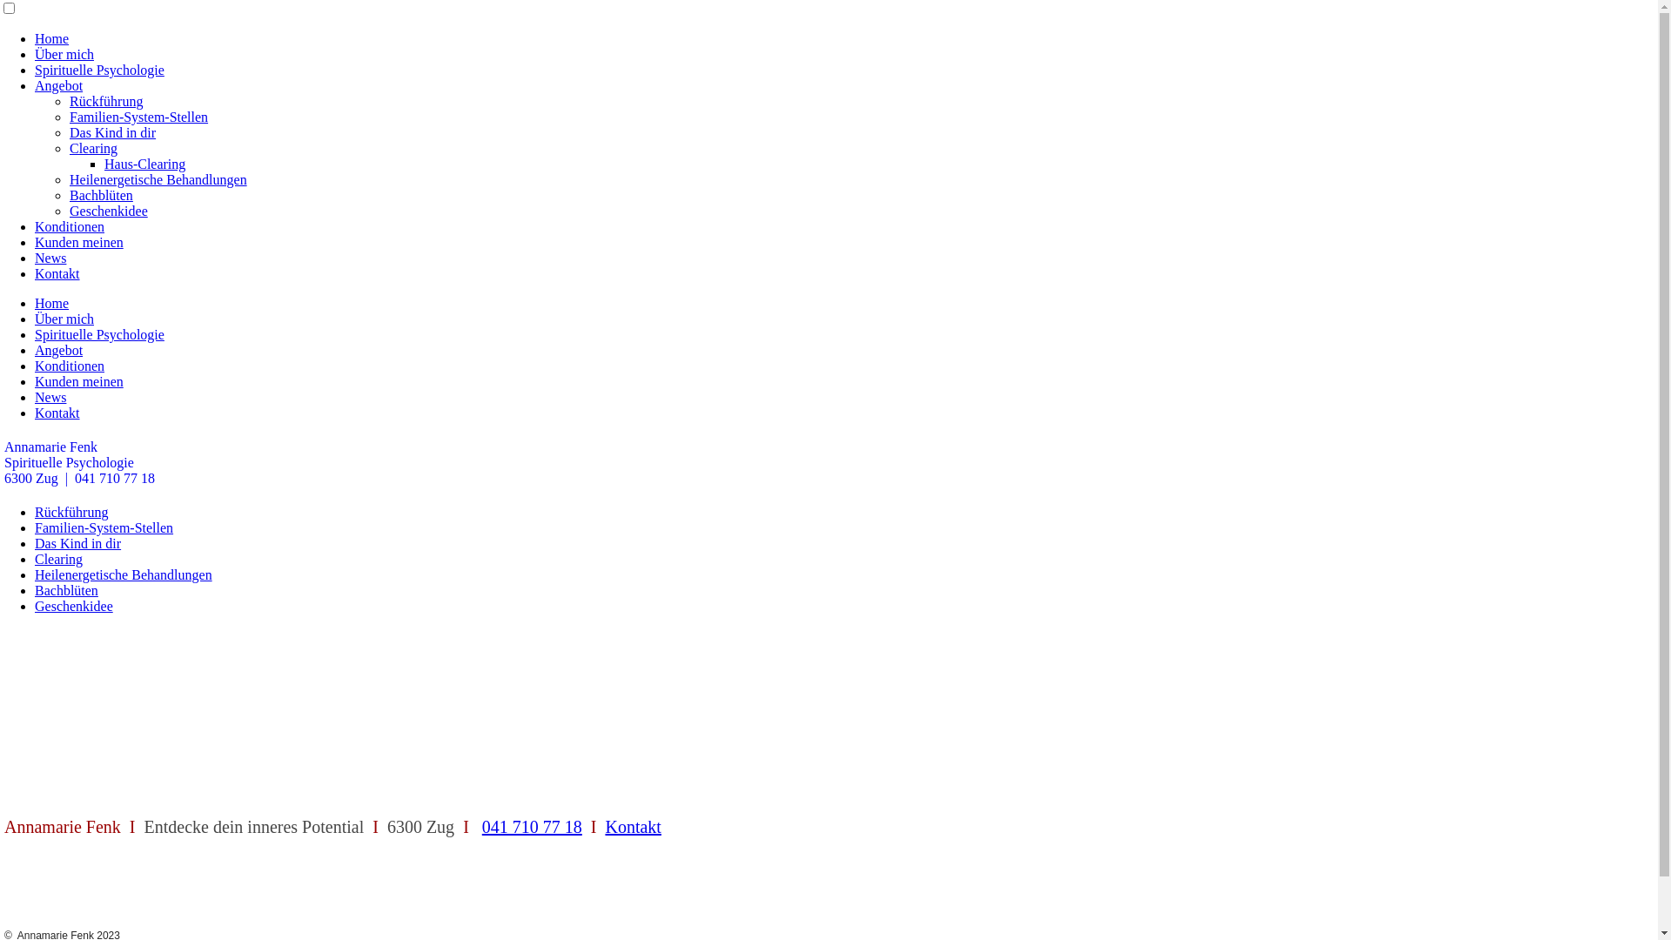 Image resolution: width=1671 pixels, height=940 pixels. I want to click on Spirituelle Psychologie, so click(99, 70).